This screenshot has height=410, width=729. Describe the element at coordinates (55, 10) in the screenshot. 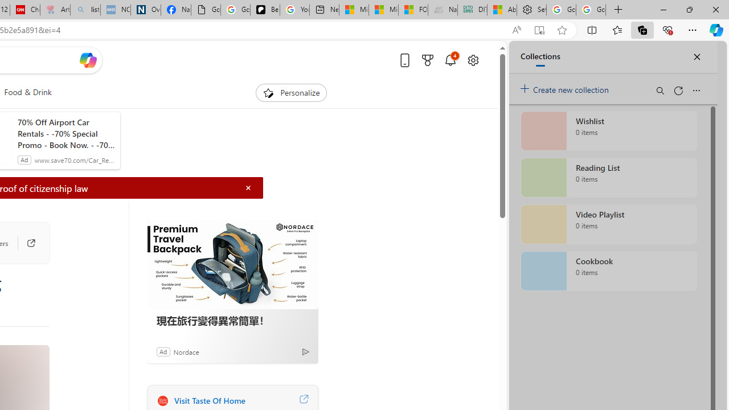

I see `Arthritis: Ask Health Professionals - Sleeping` at that location.